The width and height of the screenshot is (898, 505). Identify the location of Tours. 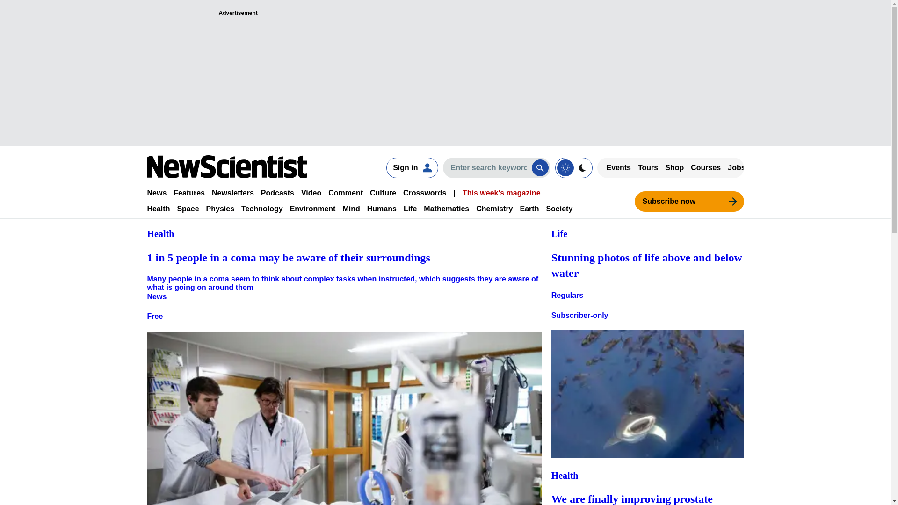
(648, 167).